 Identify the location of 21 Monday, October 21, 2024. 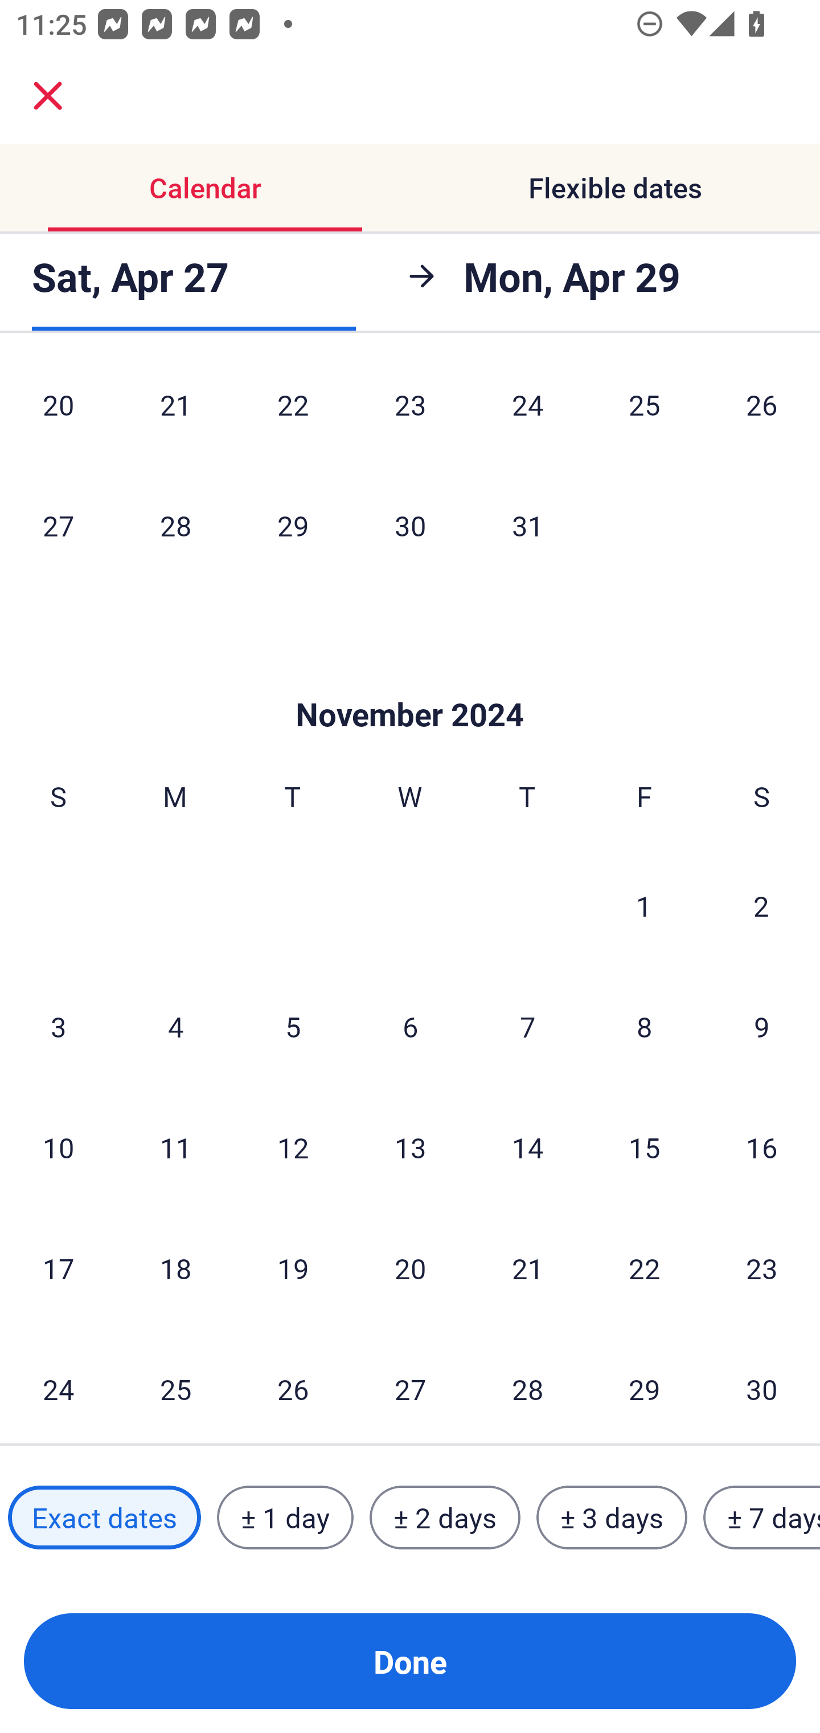
(175, 414).